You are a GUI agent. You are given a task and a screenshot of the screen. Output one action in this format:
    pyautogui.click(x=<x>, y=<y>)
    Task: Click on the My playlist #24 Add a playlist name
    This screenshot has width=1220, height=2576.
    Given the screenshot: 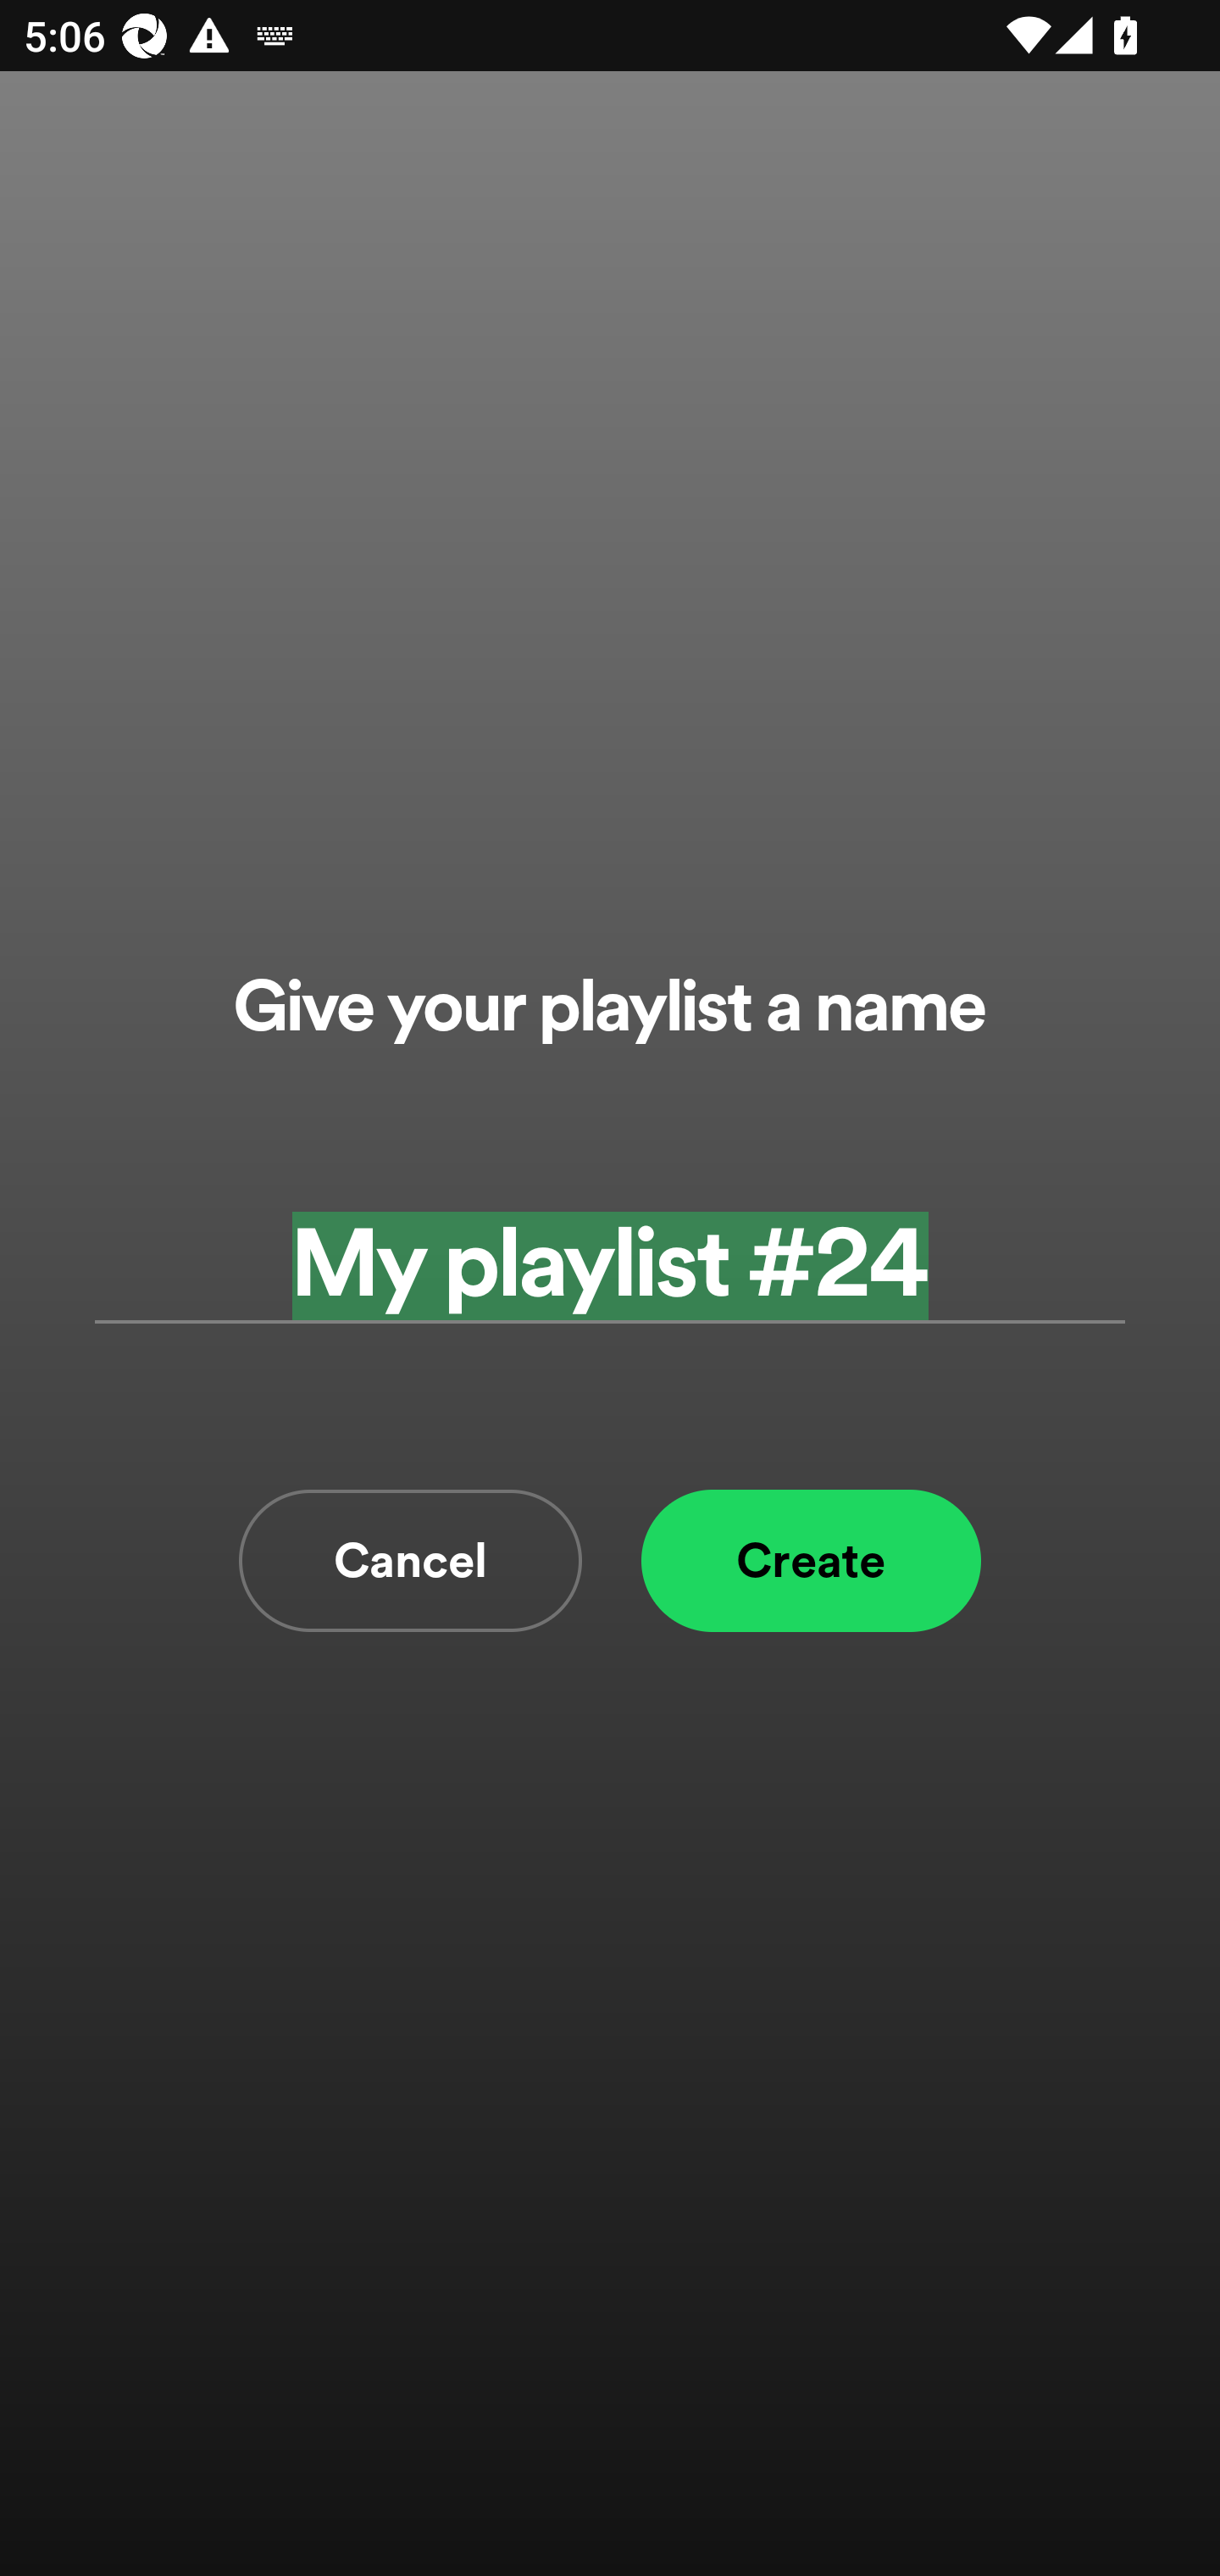 What is the action you would take?
    pyautogui.click(x=610, y=1264)
    